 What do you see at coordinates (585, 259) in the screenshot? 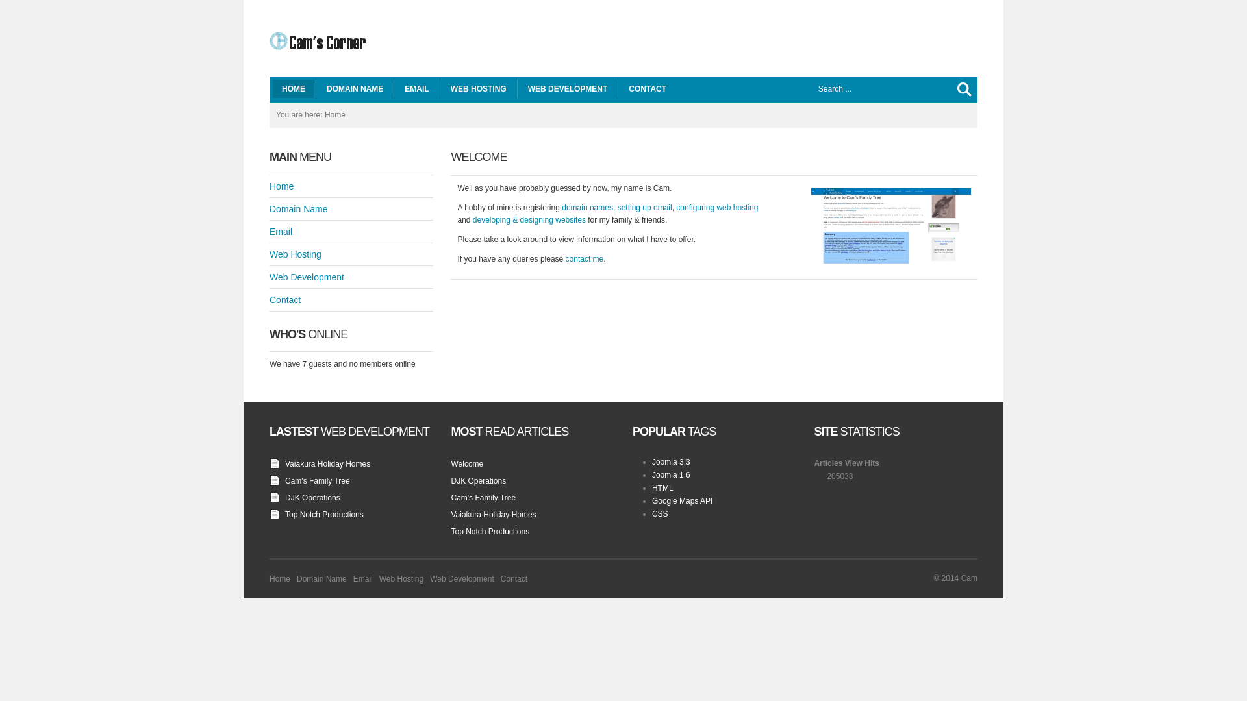
I see `contact me` at bounding box center [585, 259].